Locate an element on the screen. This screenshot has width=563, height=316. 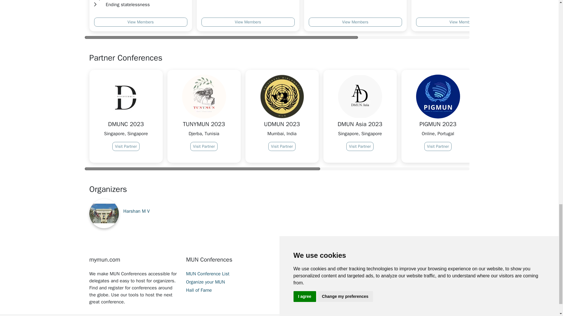
Visit Partner is located at coordinates (126, 146).